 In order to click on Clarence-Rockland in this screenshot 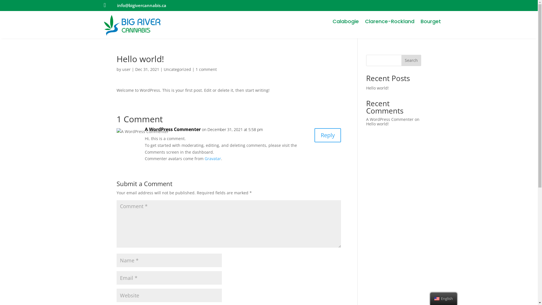, I will do `click(390, 23)`.